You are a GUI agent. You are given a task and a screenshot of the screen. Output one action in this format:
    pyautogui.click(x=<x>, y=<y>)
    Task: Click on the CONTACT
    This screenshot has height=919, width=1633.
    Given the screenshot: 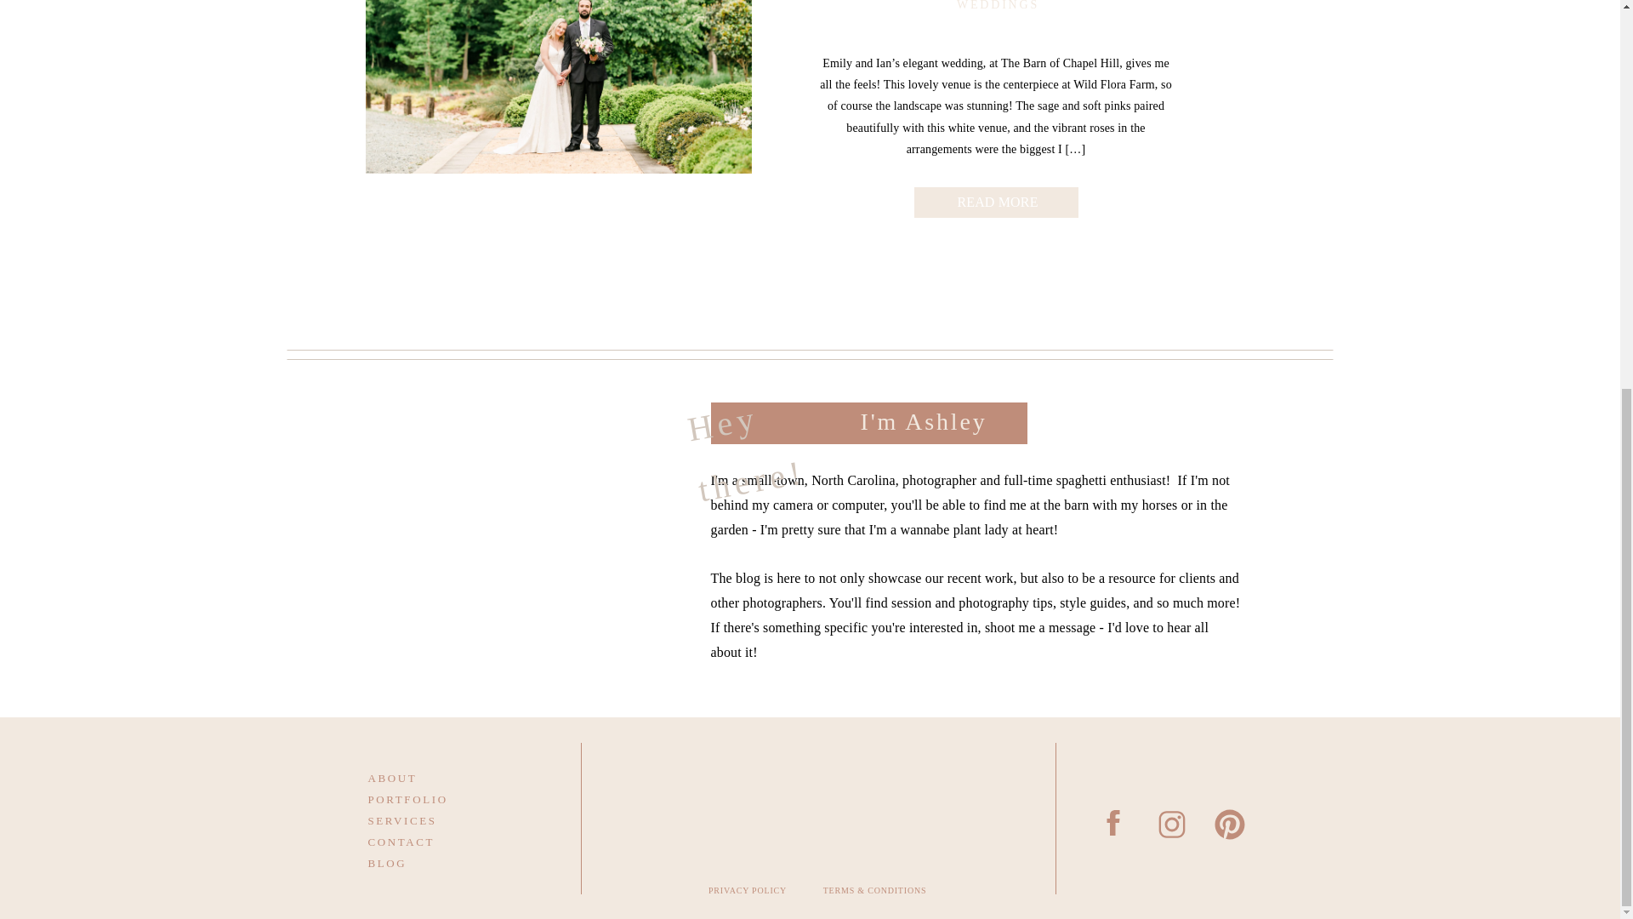 What is the action you would take?
    pyautogui.click(x=430, y=841)
    